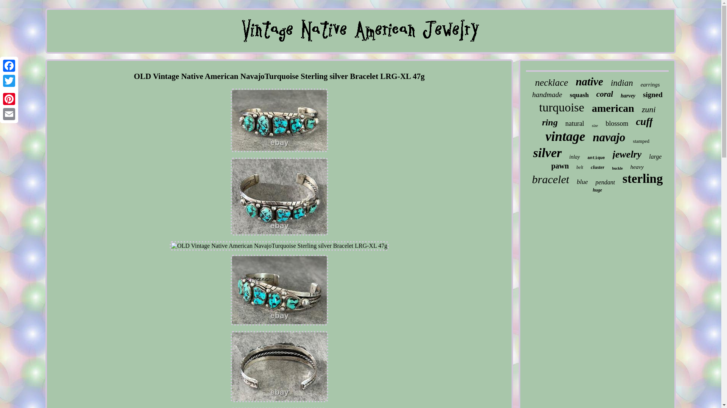  Describe the element at coordinates (562, 107) in the screenshot. I see `turquoise` at that location.